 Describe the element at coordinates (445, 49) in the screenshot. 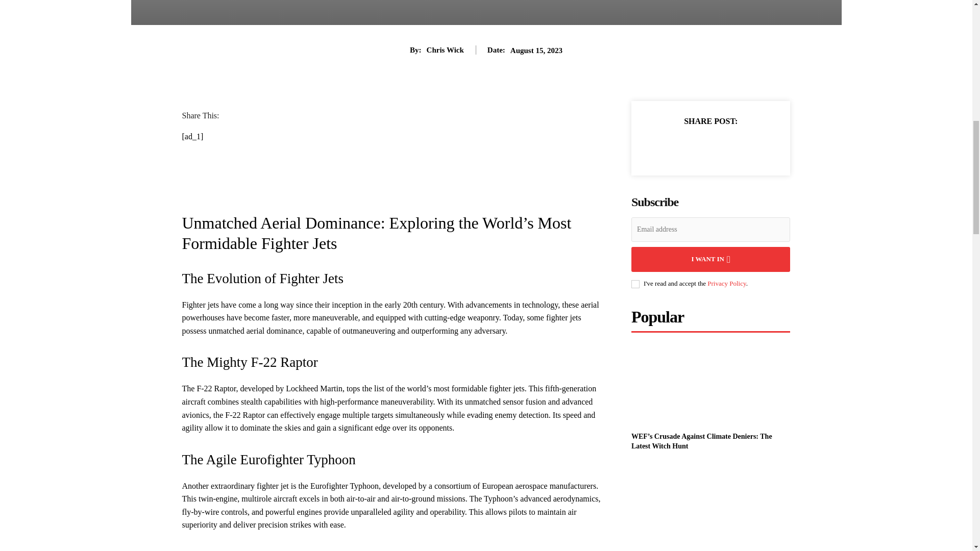

I see `Chris Wick` at that location.